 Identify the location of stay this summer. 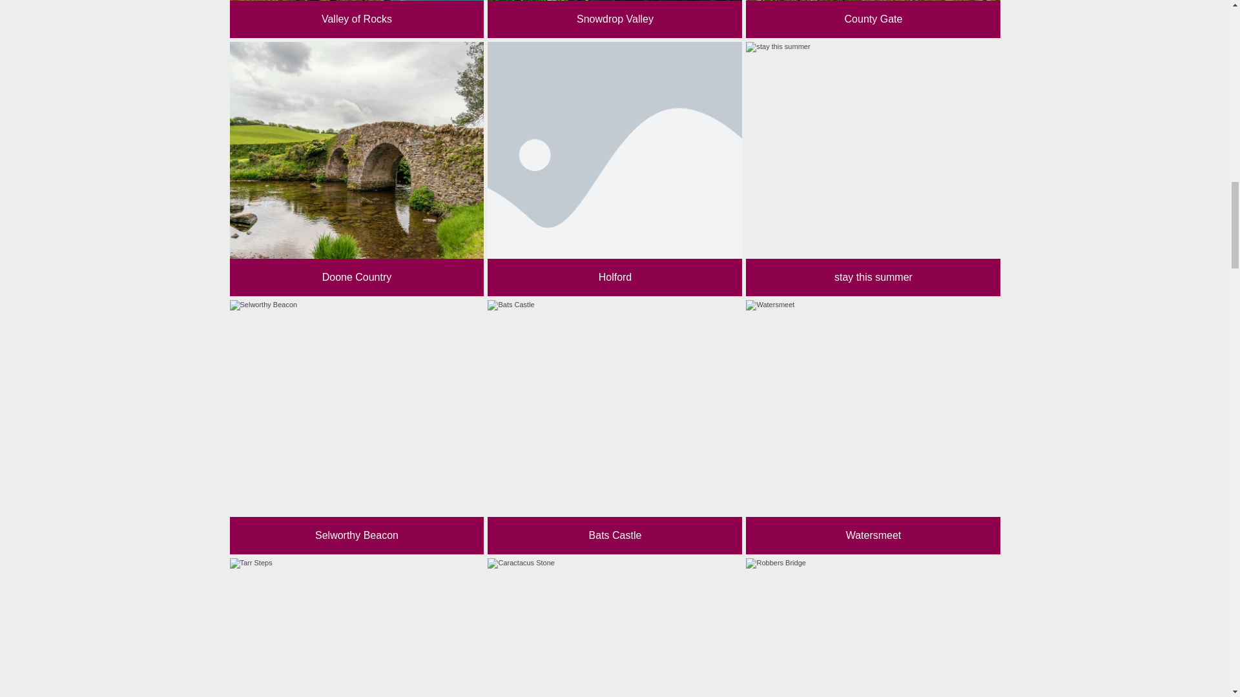
(873, 169).